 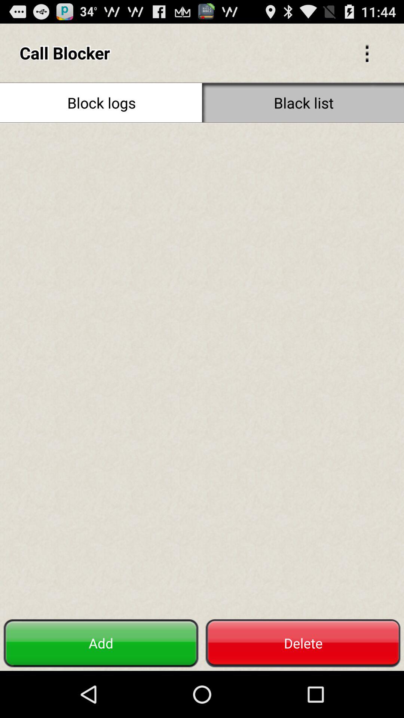 I want to click on launch the icon to the right of the add icon, so click(x=303, y=643).